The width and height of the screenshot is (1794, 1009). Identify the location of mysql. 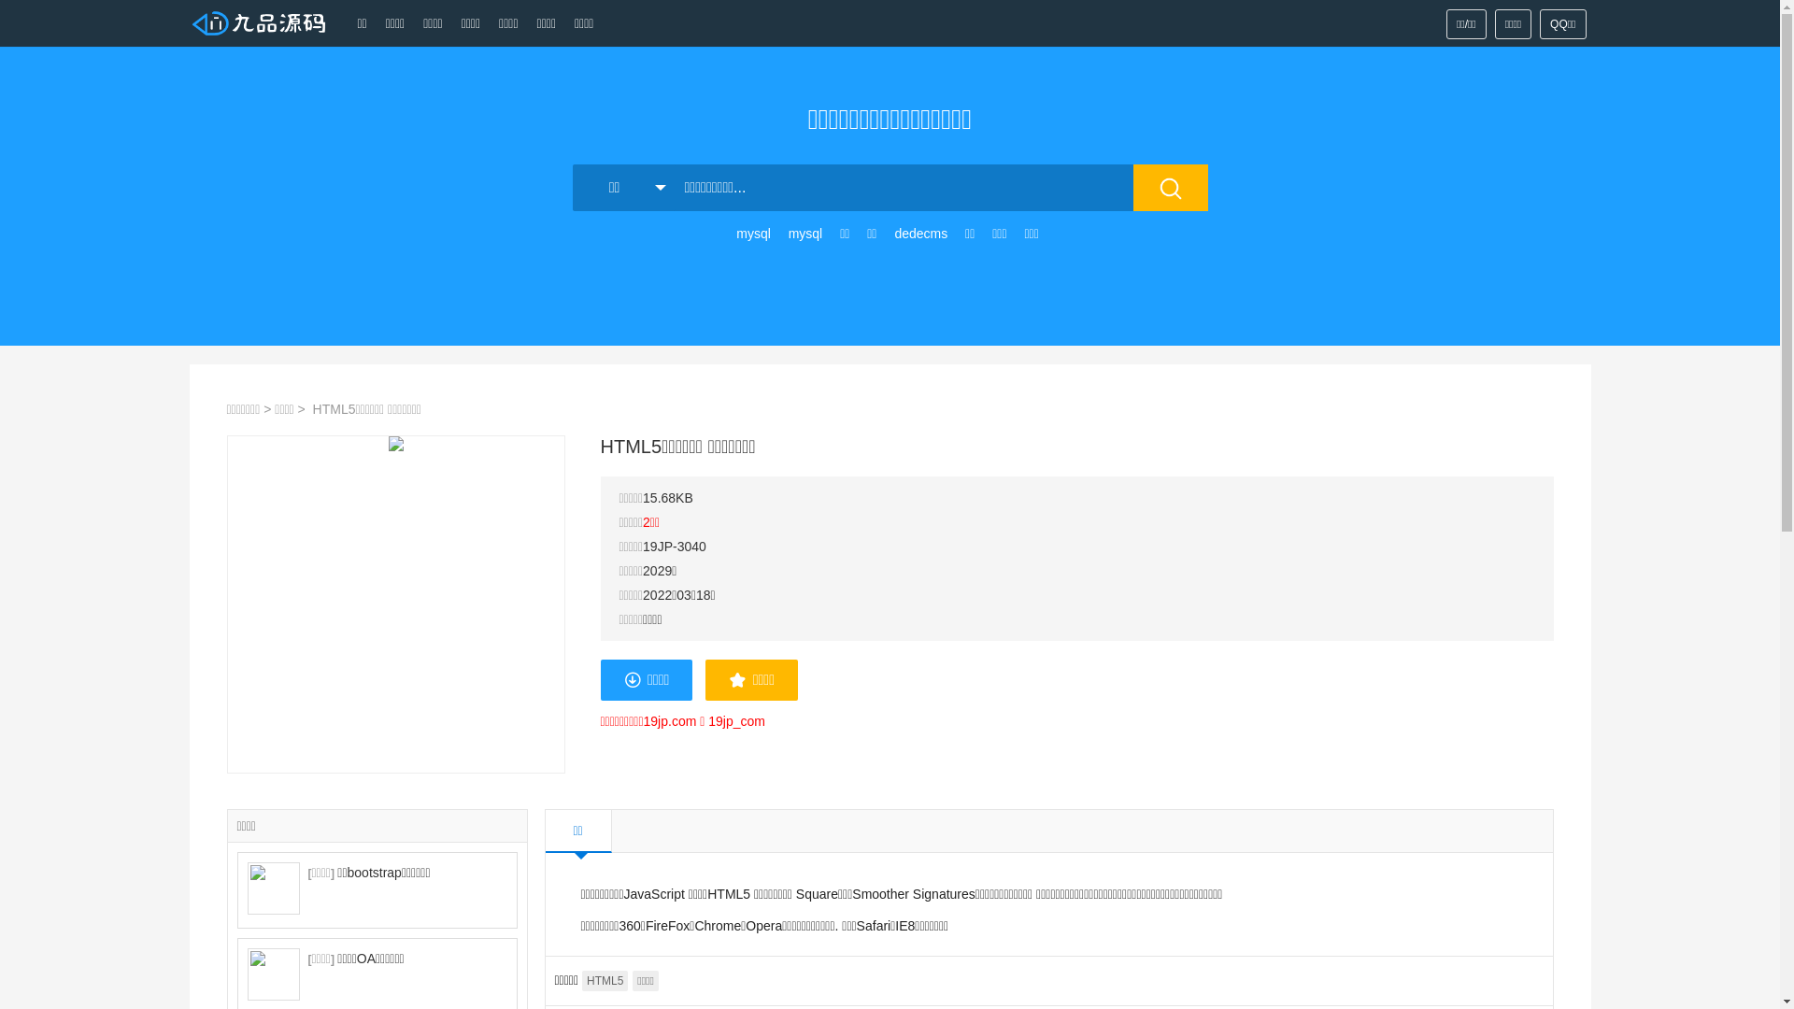
(753, 234).